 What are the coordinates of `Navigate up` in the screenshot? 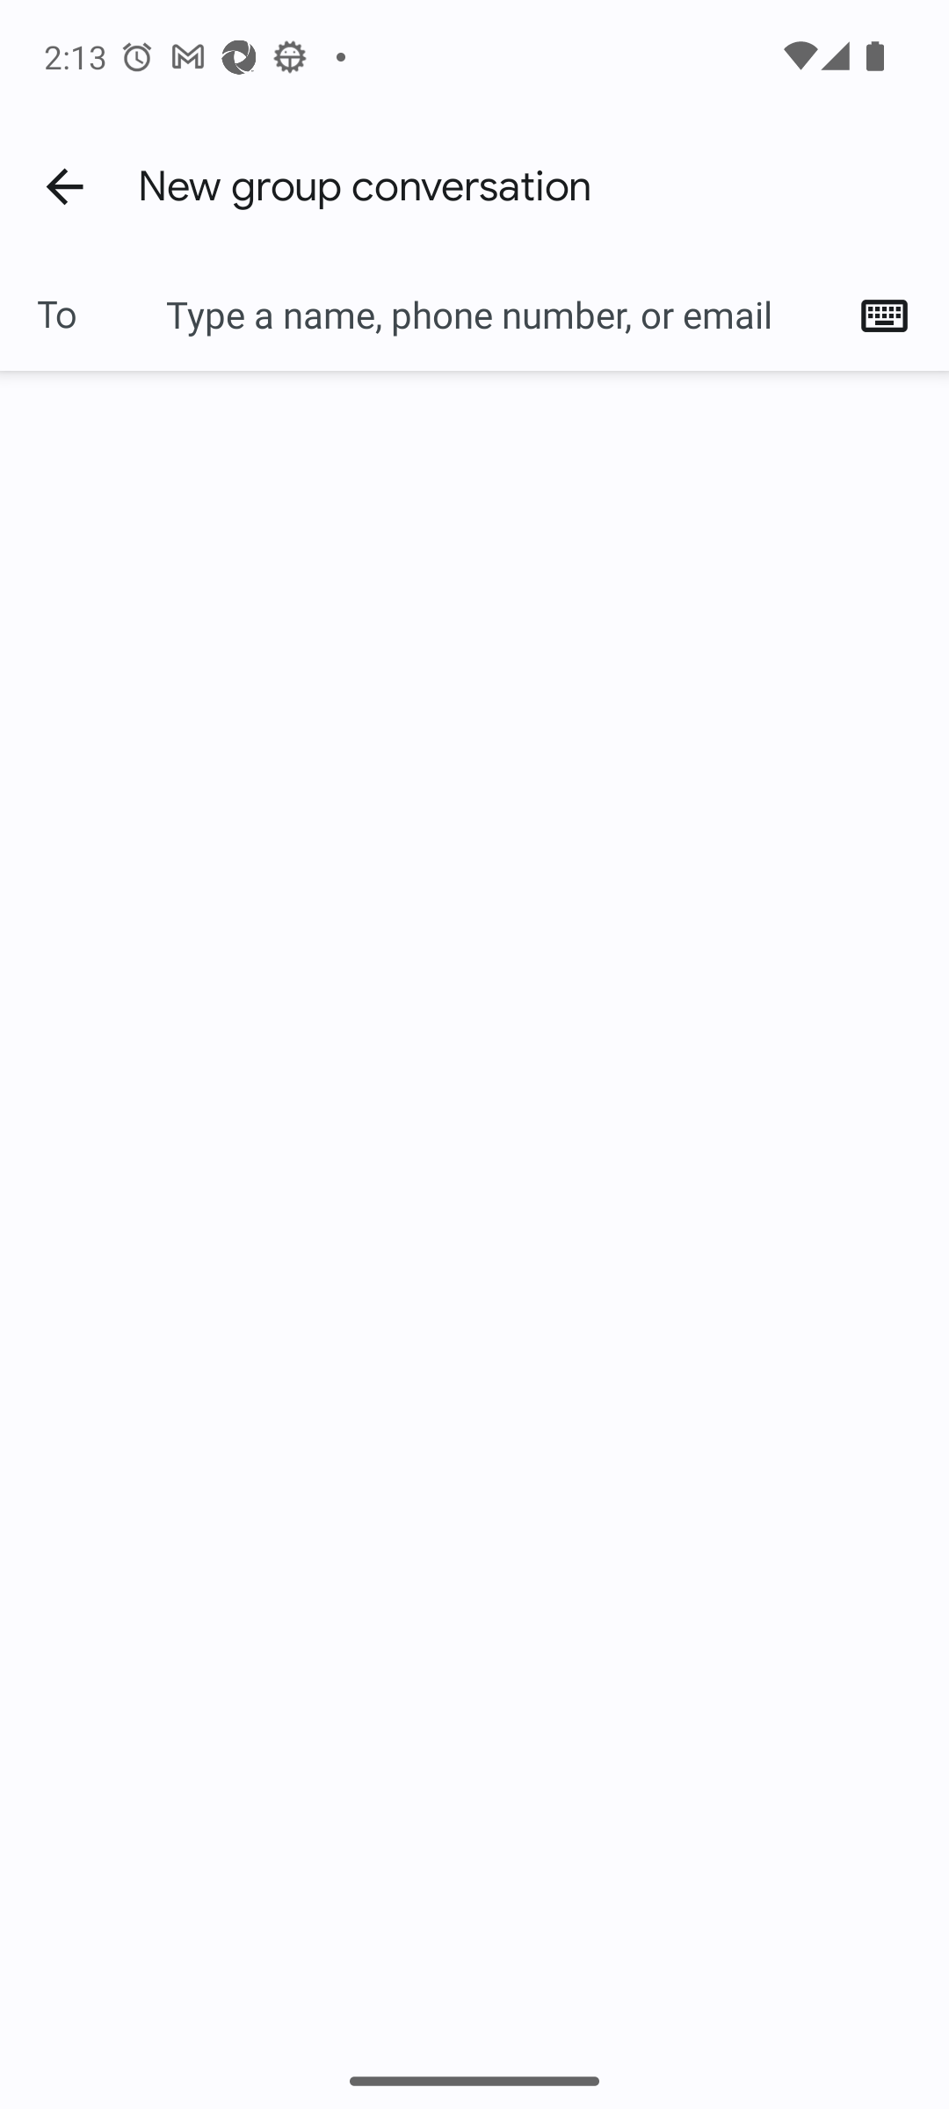 It's located at (64, 185).